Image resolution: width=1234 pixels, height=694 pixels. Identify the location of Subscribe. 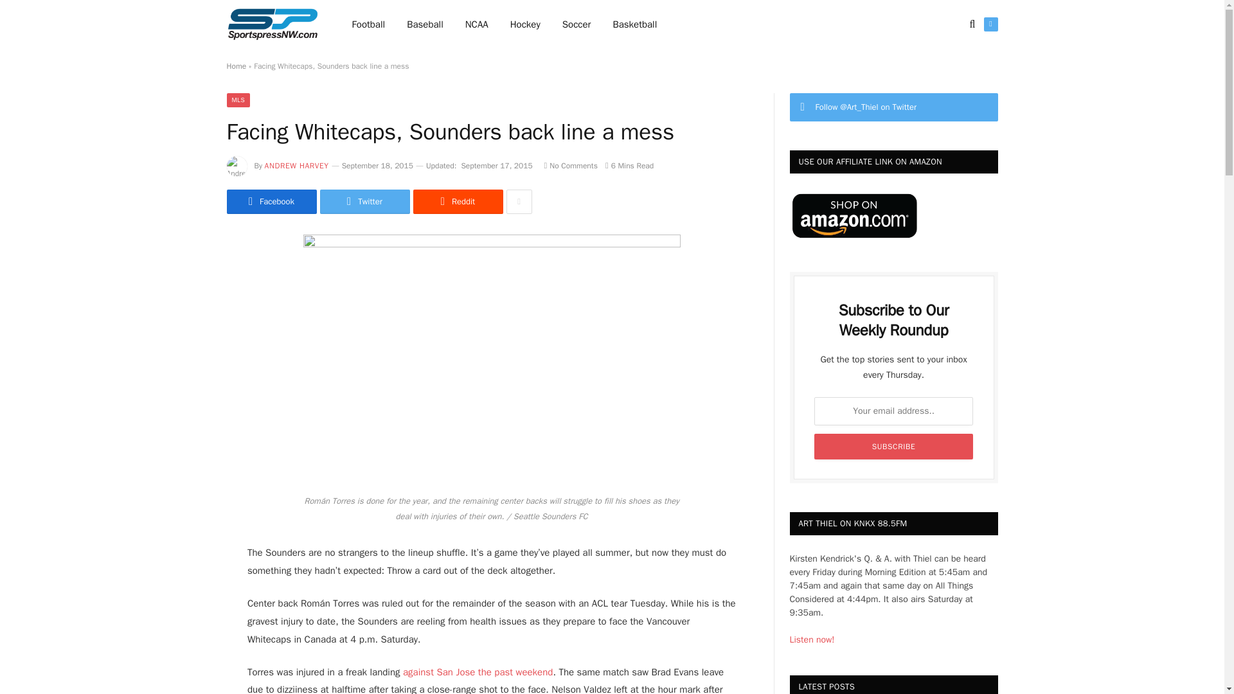
(893, 446).